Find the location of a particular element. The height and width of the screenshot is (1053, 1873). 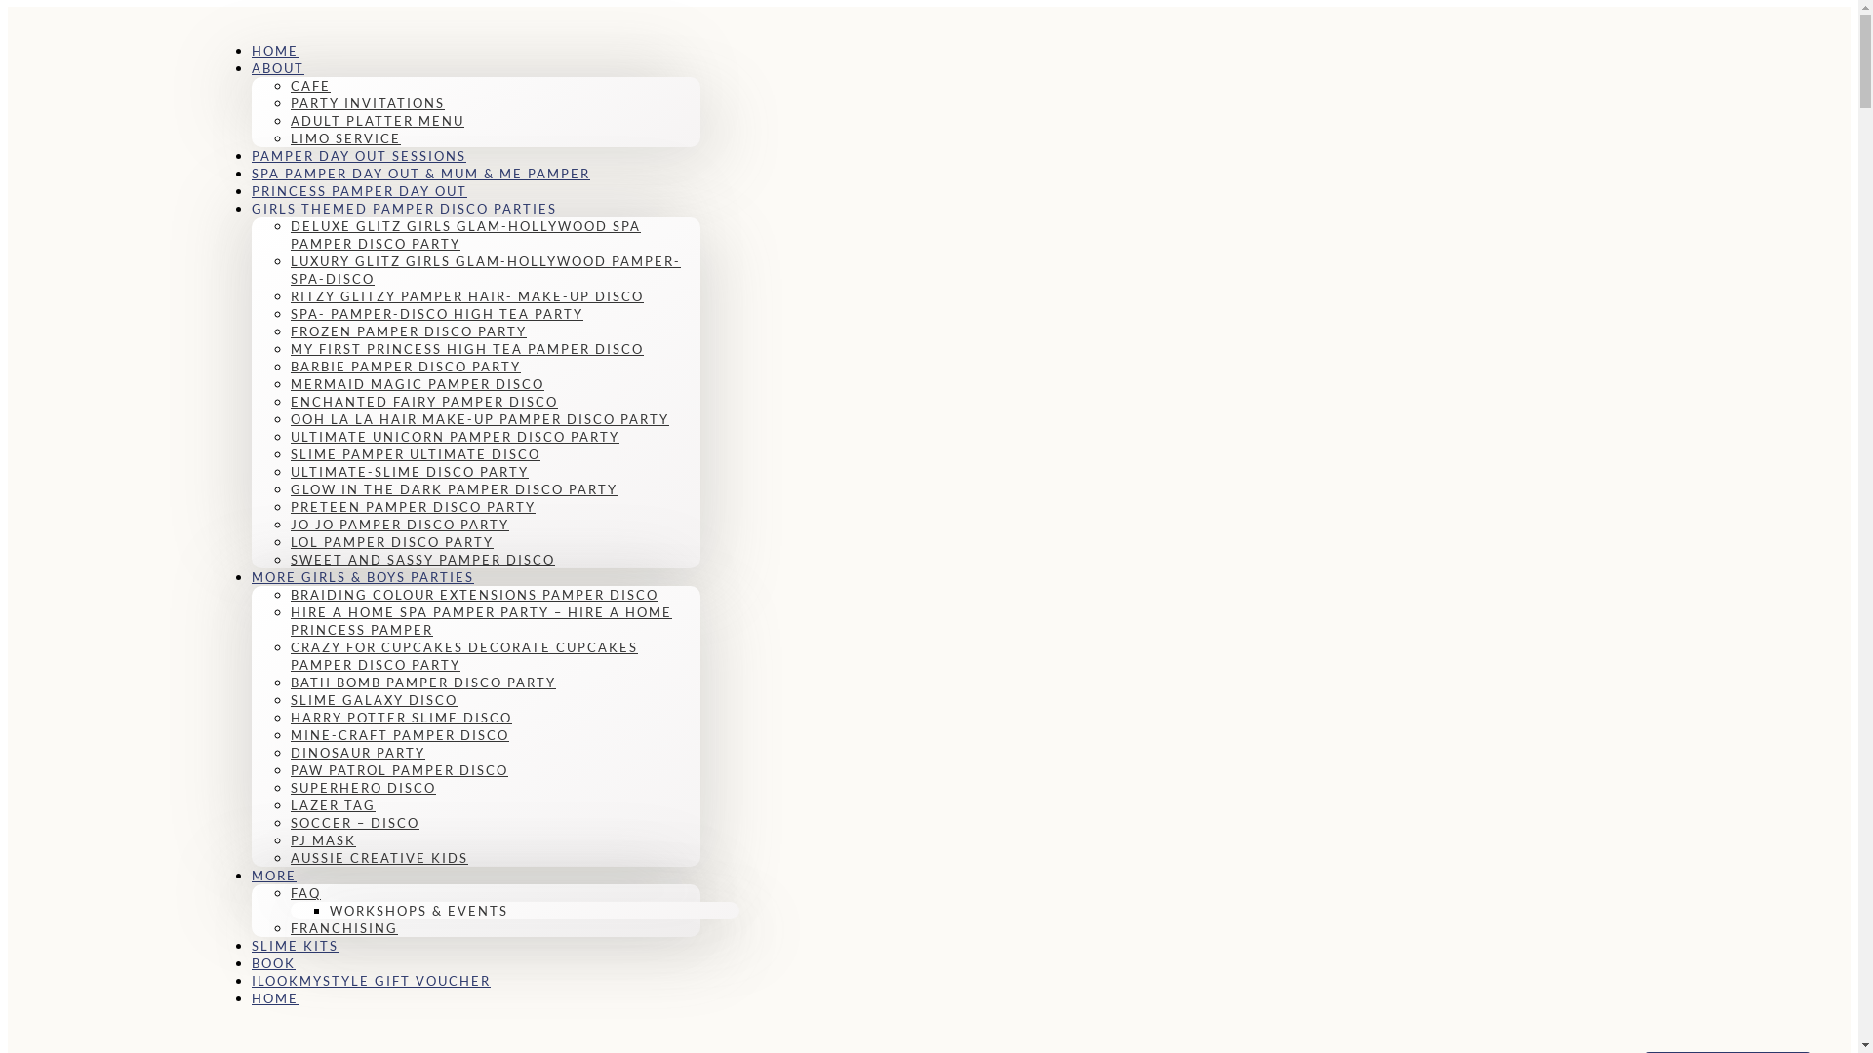

ILOOKMYSTYLE GIFT VOUCHER is located at coordinates (371, 981).